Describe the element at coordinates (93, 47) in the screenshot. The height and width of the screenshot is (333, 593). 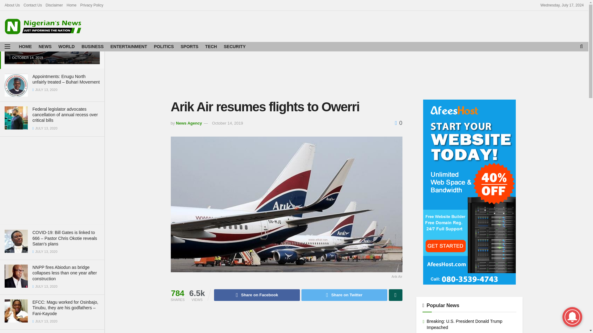
I see `BUSINESS` at that location.